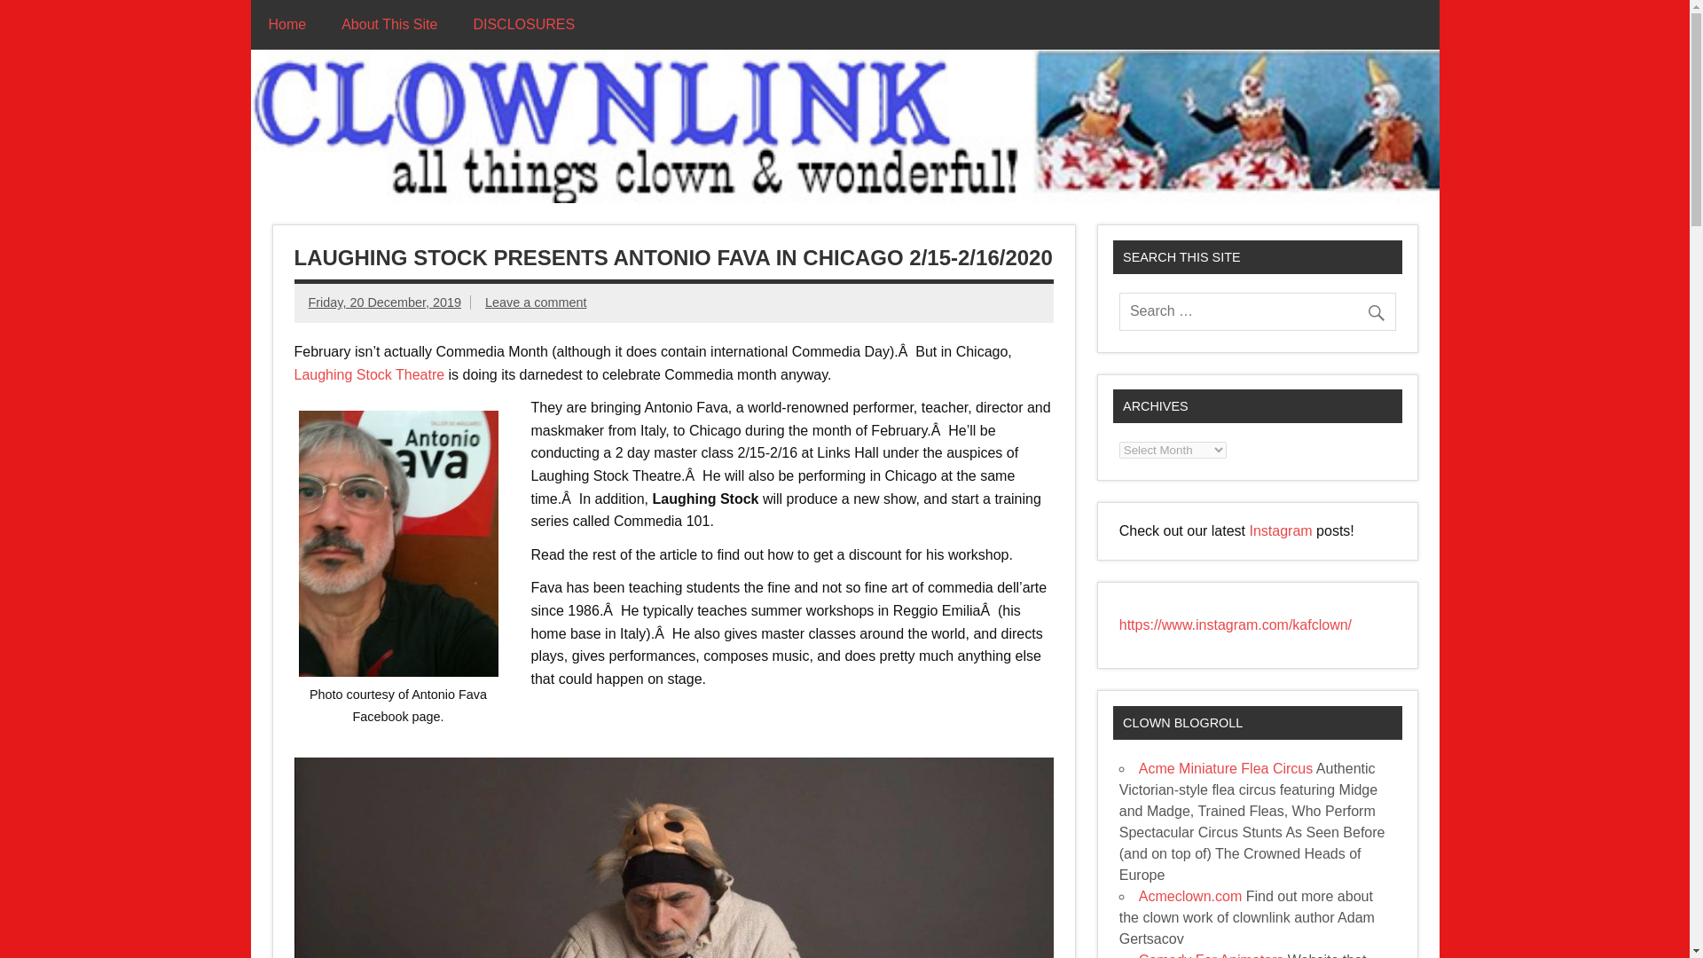  I want to click on Laughing Stock Theatre, so click(369, 374).